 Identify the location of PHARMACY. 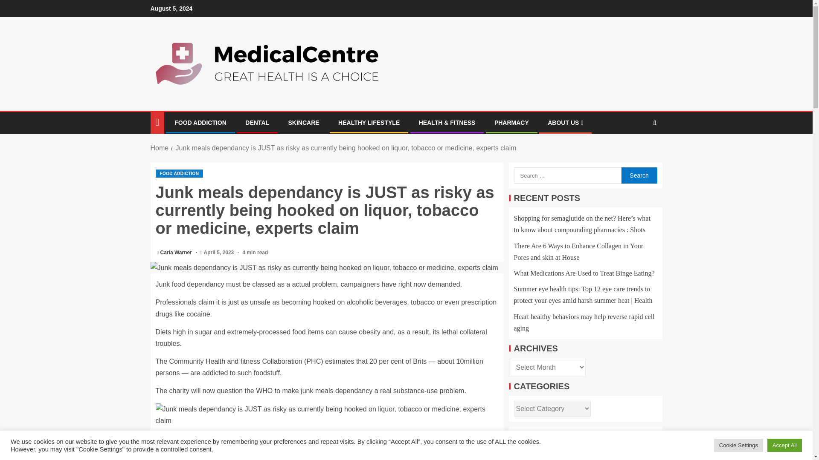
(512, 122).